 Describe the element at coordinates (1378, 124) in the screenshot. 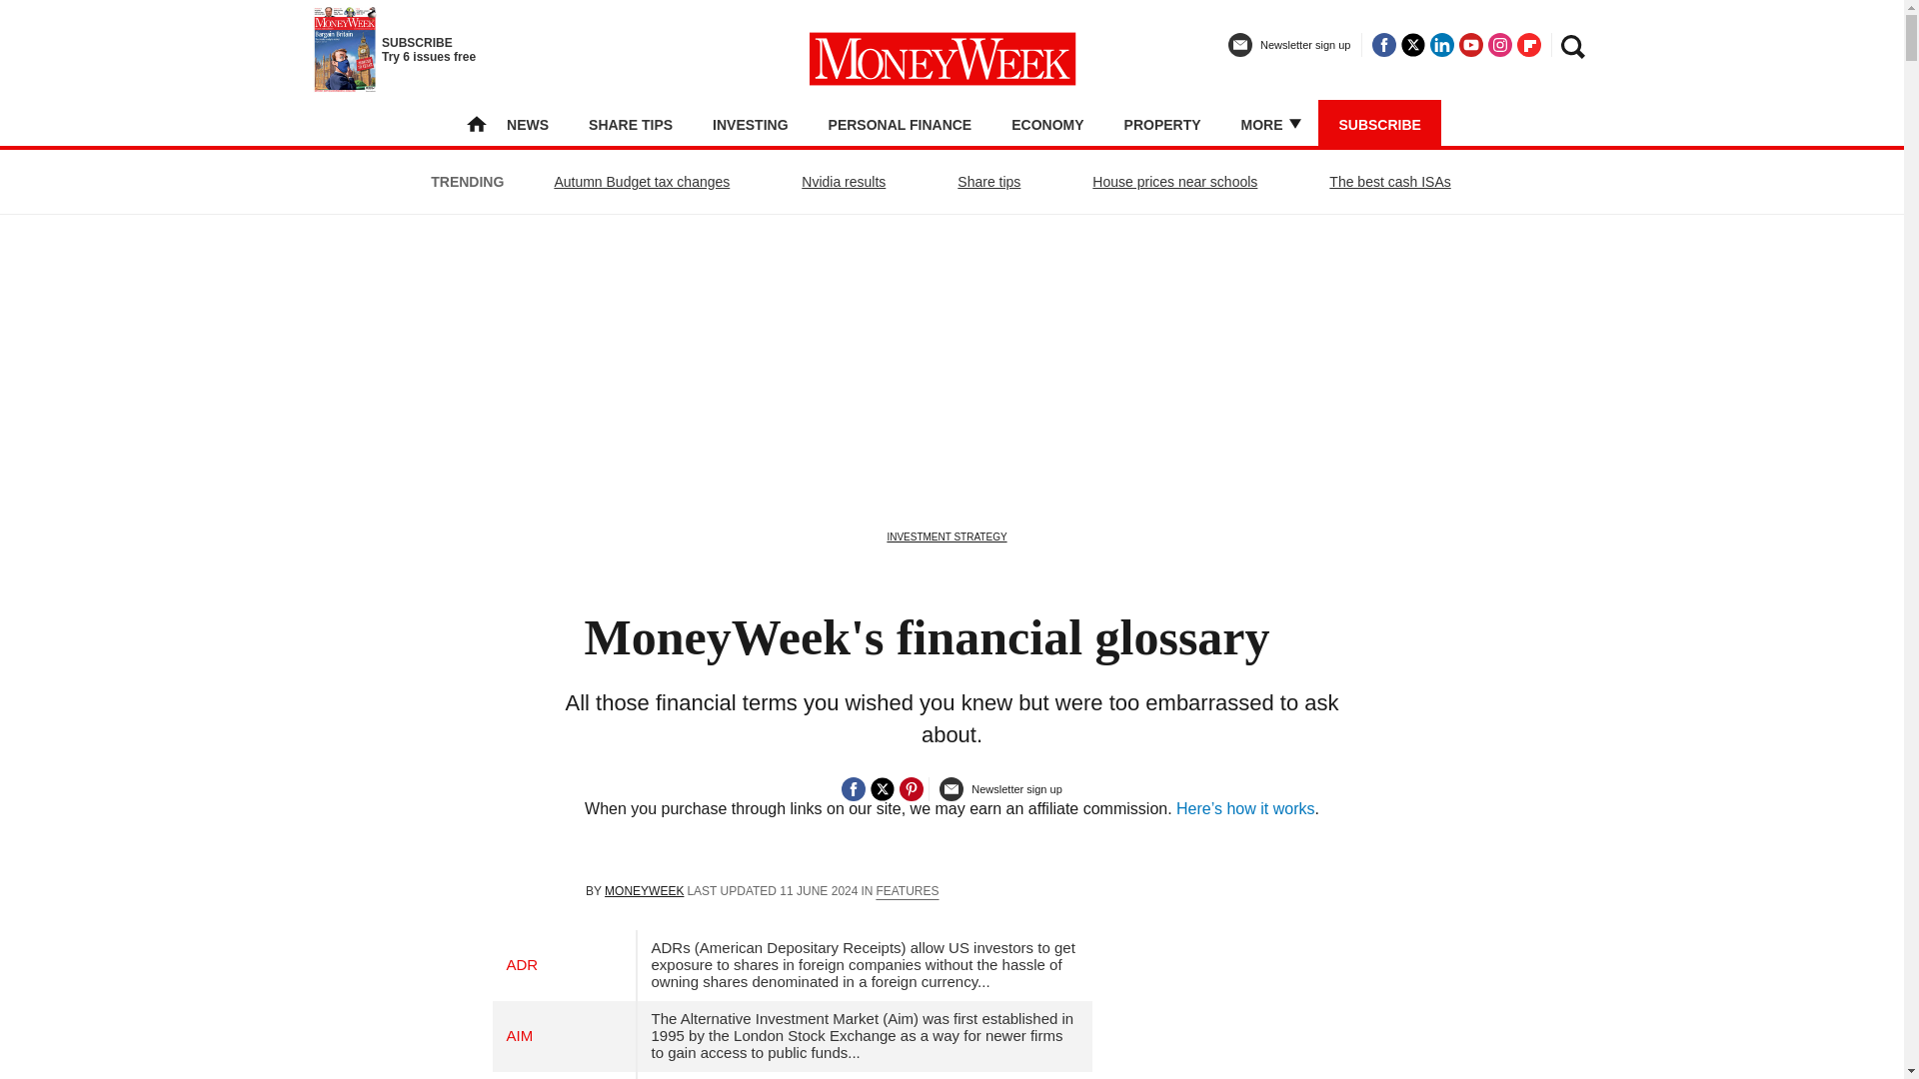

I see `SUBSCRIBE` at that location.